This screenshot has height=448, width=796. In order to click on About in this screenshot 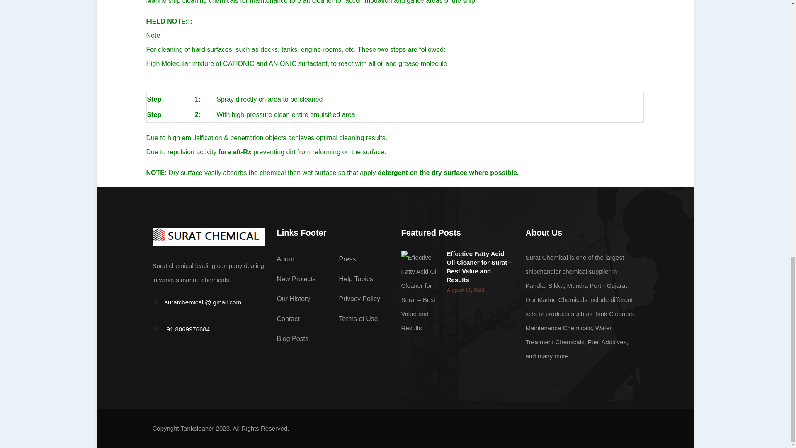, I will do `click(286, 259)`.